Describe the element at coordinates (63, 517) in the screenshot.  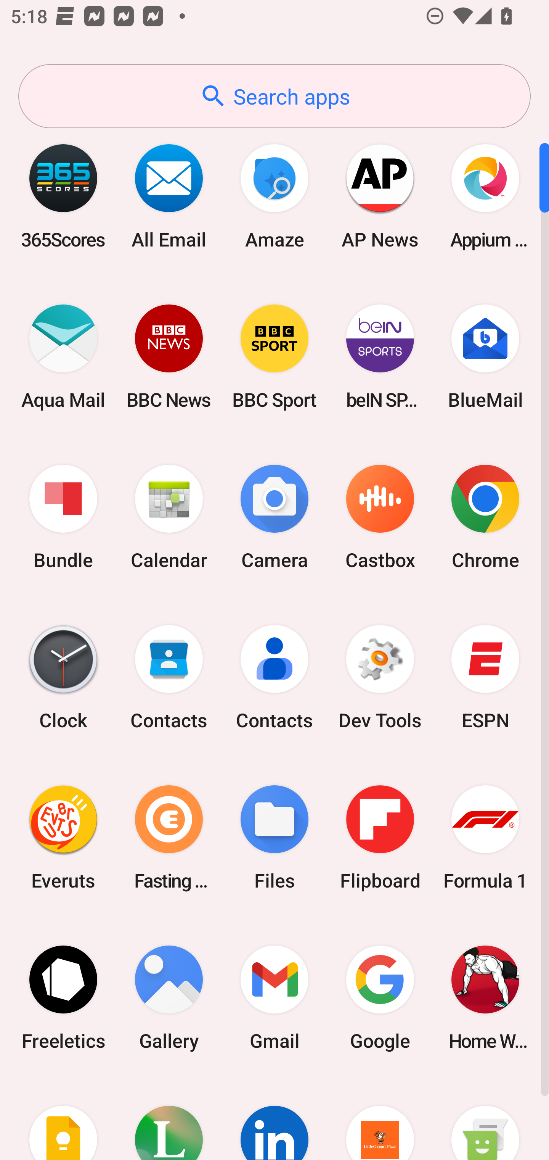
I see `Bundle` at that location.